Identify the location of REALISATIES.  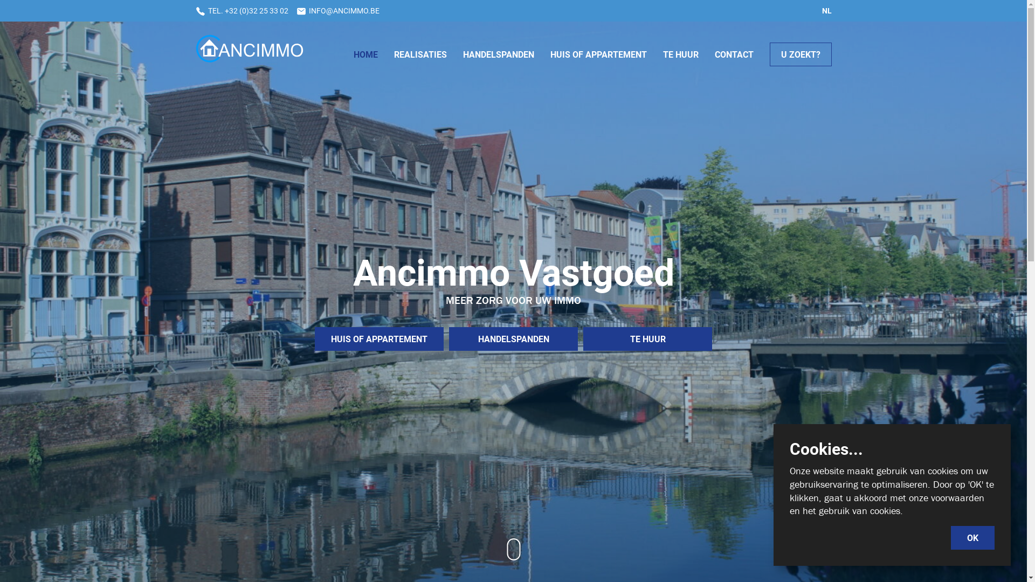
(420, 54).